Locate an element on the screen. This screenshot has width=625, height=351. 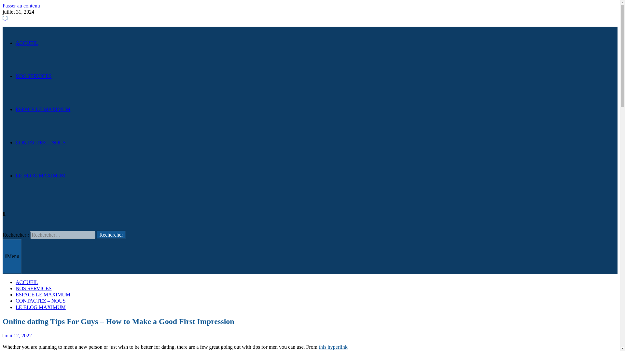
LE BLOG MAXIMUM is located at coordinates (40, 307).